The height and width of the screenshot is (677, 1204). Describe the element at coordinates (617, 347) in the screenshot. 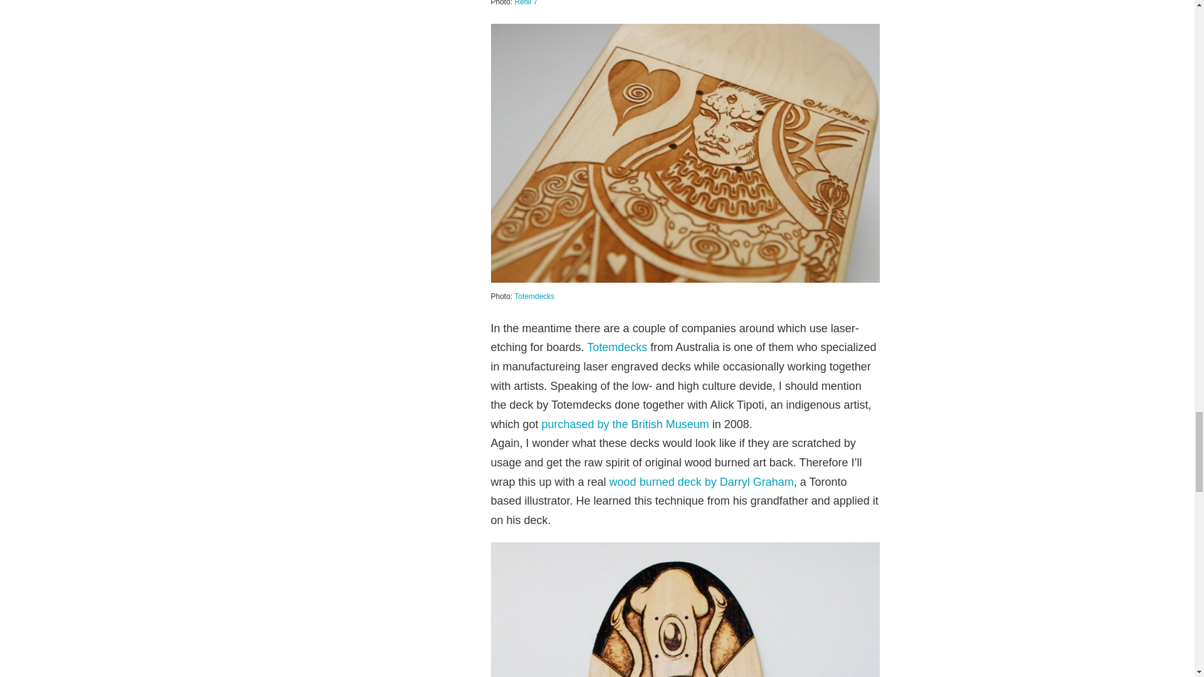

I see `Totemdecks` at that location.